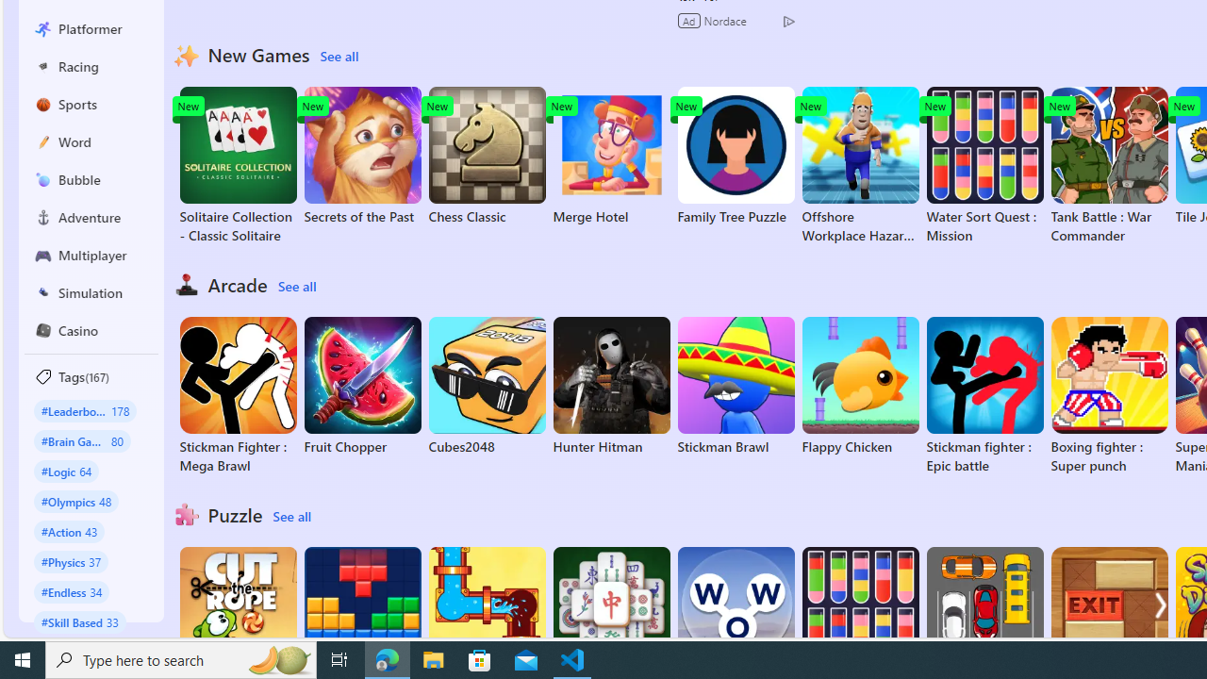 Image resolution: width=1207 pixels, height=679 pixels. Describe the element at coordinates (75, 502) in the screenshot. I see `#Olympics 48` at that location.